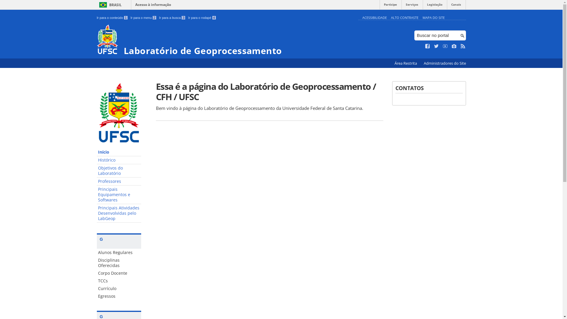  I want to click on Corpo Docente, so click(119, 273).